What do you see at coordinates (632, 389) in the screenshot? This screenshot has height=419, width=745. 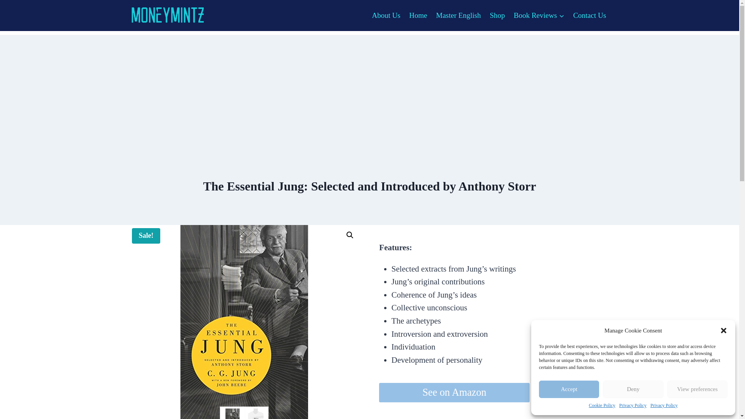 I see `Deny` at bounding box center [632, 389].